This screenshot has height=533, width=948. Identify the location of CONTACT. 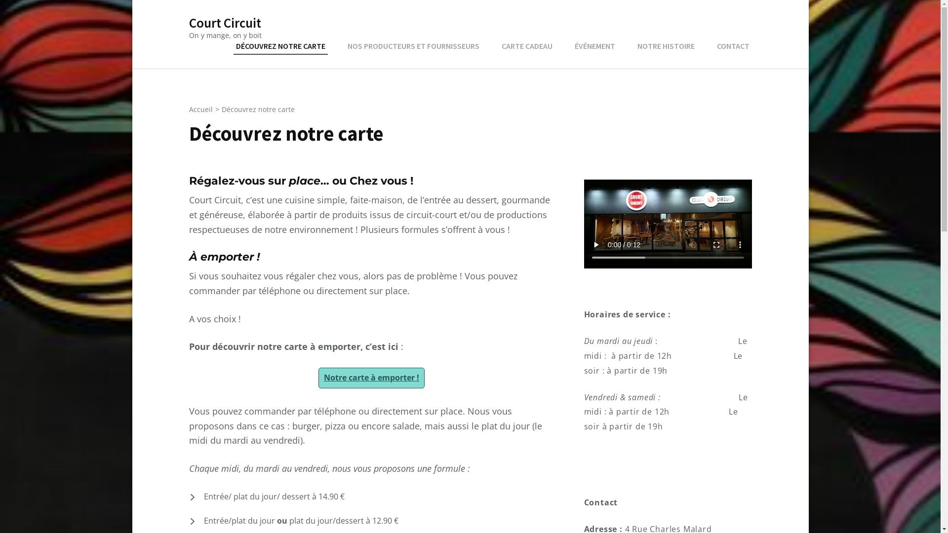
(733, 46).